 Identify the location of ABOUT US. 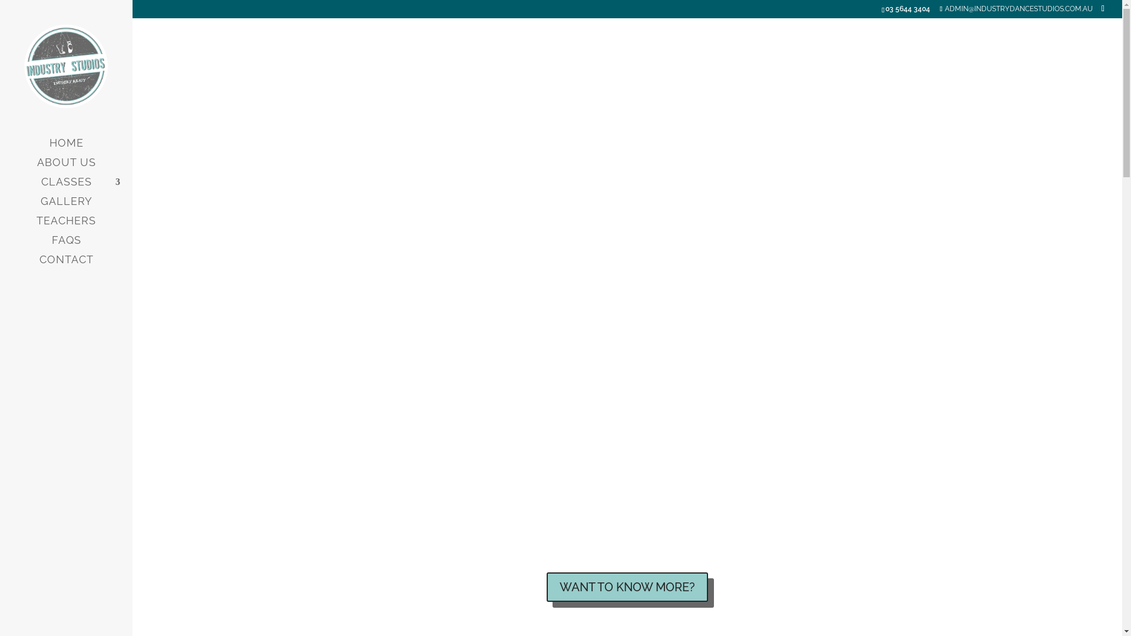
(78, 168).